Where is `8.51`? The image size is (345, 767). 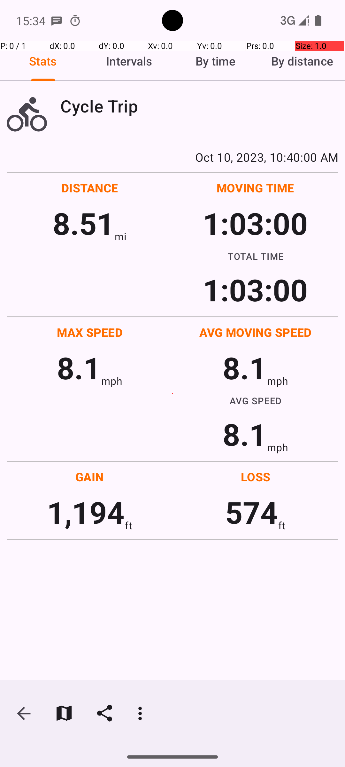
8.51 is located at coordinates (84, 223).